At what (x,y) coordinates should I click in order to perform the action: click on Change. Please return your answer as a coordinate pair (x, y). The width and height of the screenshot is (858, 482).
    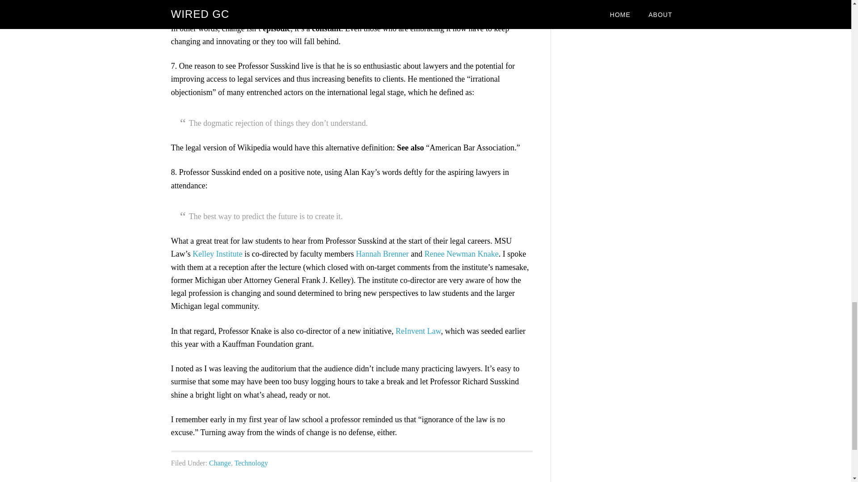
    Looking at the image, I should click on (220, 463).